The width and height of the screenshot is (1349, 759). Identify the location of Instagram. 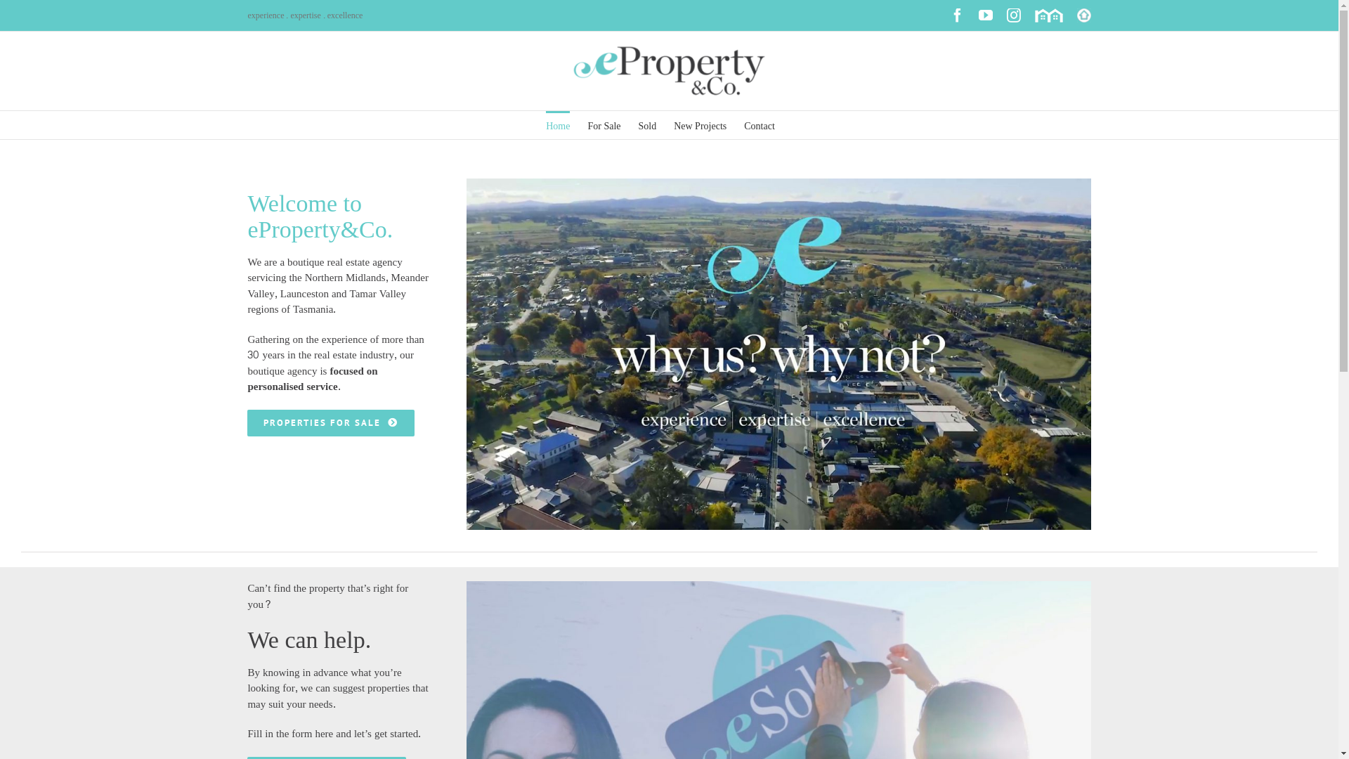
(1013, 15).